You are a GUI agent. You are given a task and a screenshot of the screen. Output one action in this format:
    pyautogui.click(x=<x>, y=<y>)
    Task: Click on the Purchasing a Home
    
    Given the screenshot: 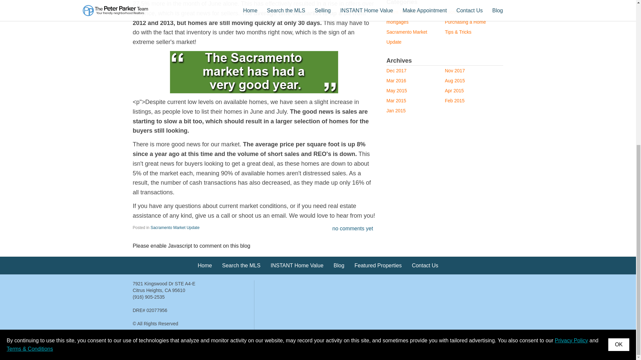 What is the action you would take?
    pyautogui.click(x=465, y=22)
    